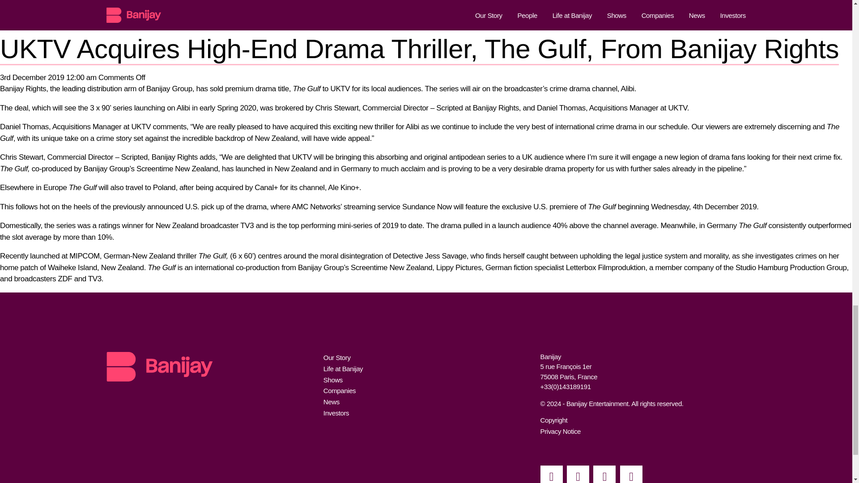  I want to click on News, so click(331, 402).